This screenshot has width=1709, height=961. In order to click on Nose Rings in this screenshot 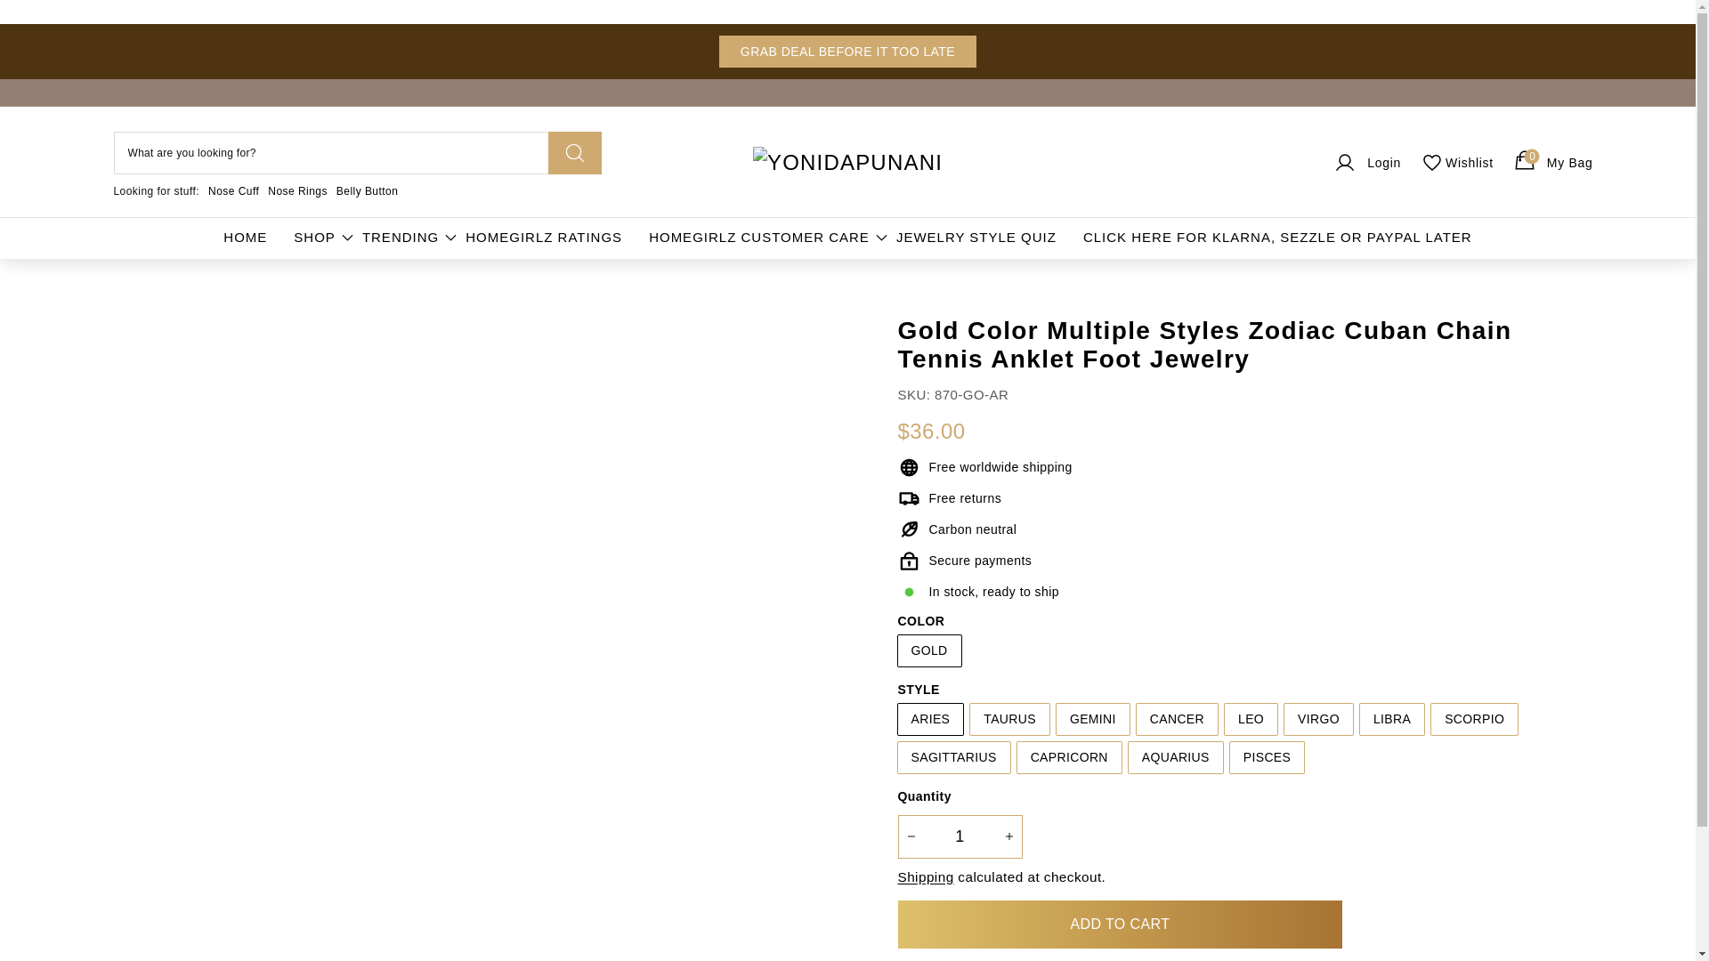, I will do `click(297, 191)`.